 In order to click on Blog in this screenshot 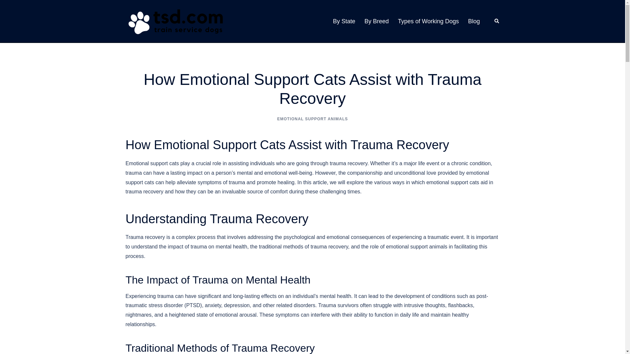, I will do `click(474, 21)`.